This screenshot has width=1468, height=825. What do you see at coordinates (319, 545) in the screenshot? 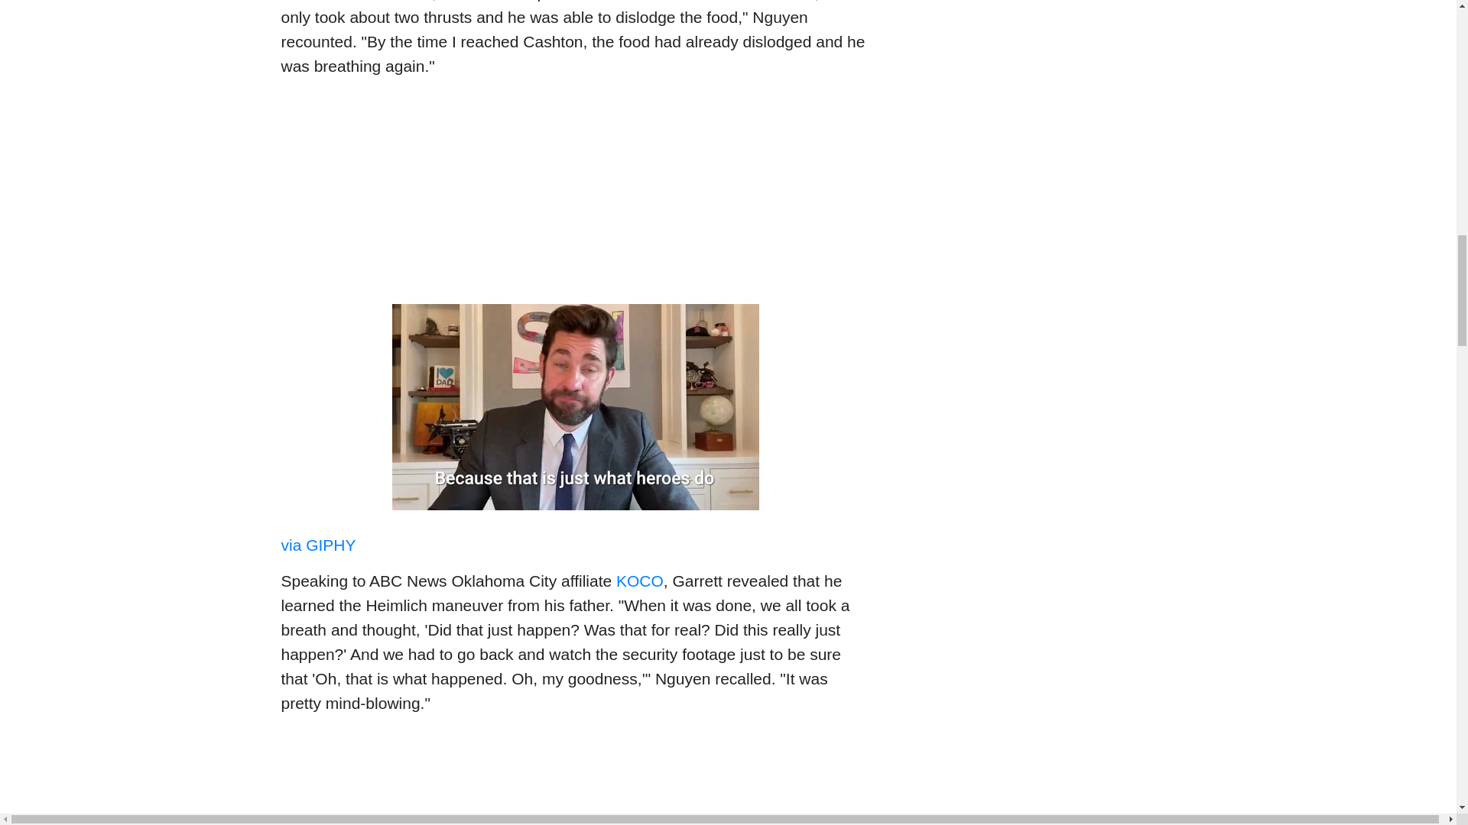
I see `via GIPHY` at bounding box center [319, 545].